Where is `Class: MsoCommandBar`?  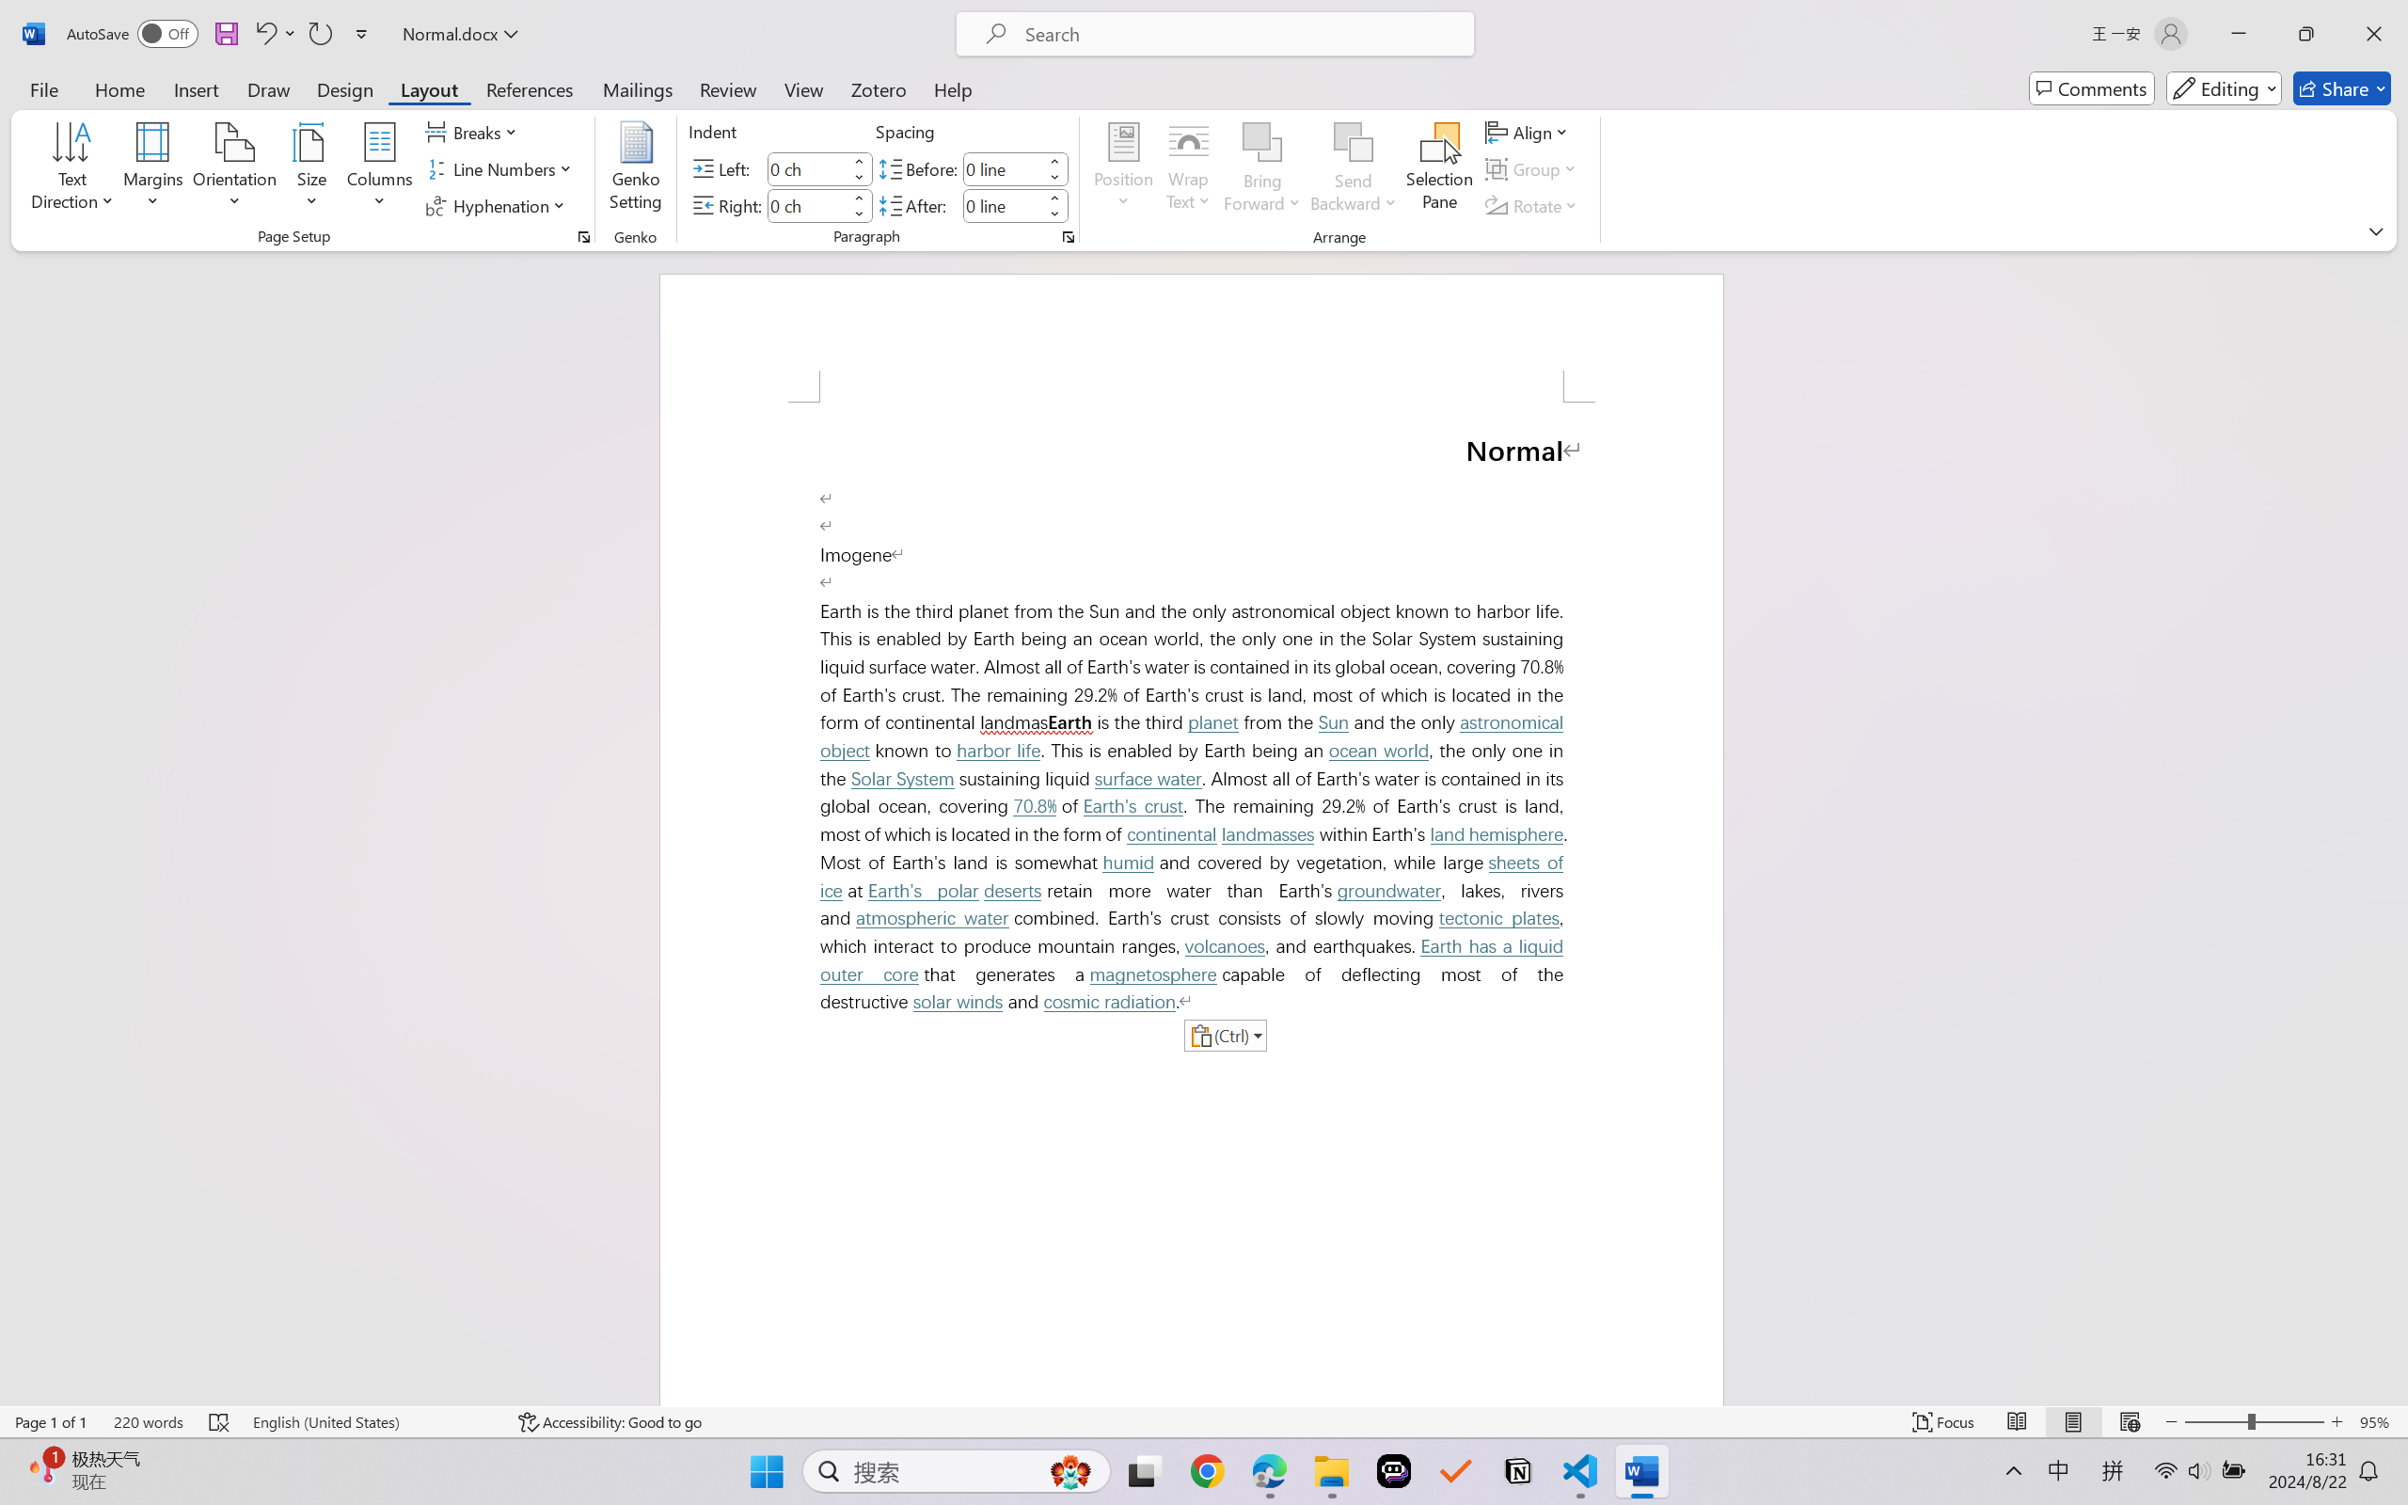 Class: MsoCommandBar is located at coordinates (1204, 1421).